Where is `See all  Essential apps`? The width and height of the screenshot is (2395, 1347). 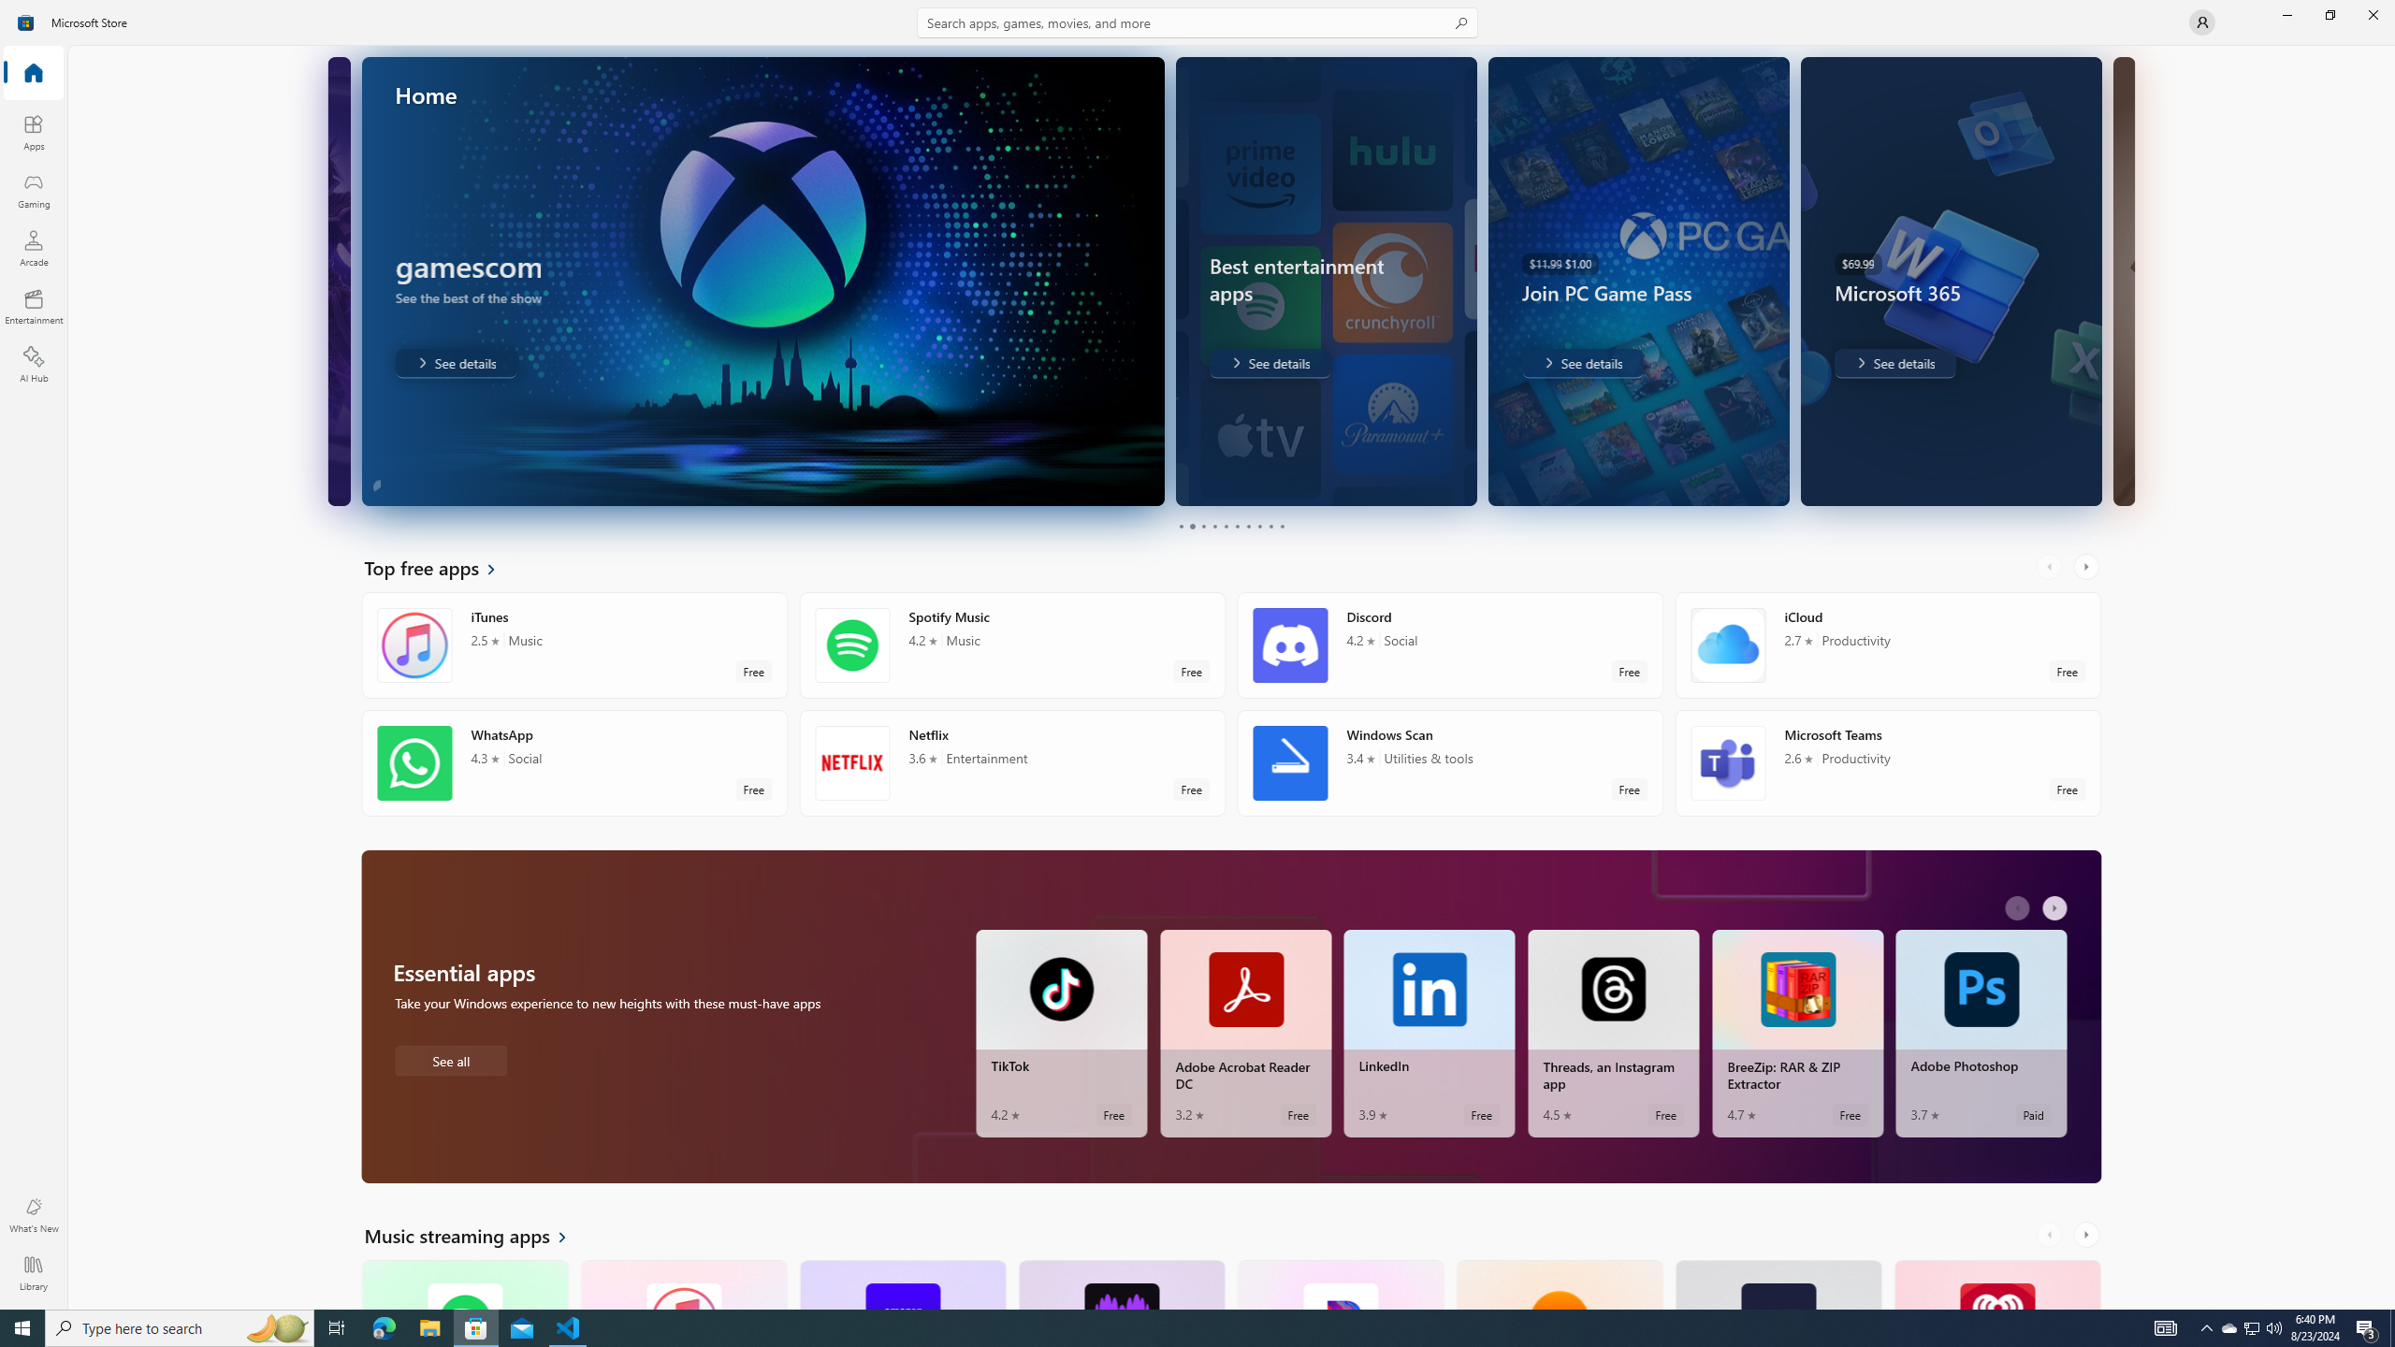
See all  Essential apps is located at coordinates (451, 1060).